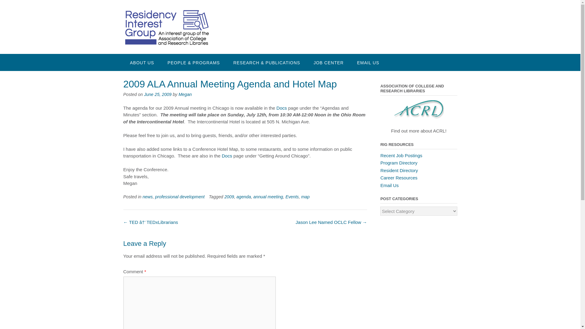 This screenshot has width=585, height=329. Describe the element at coordinates (305, 197) in the screenshot. I see `map` at that location.